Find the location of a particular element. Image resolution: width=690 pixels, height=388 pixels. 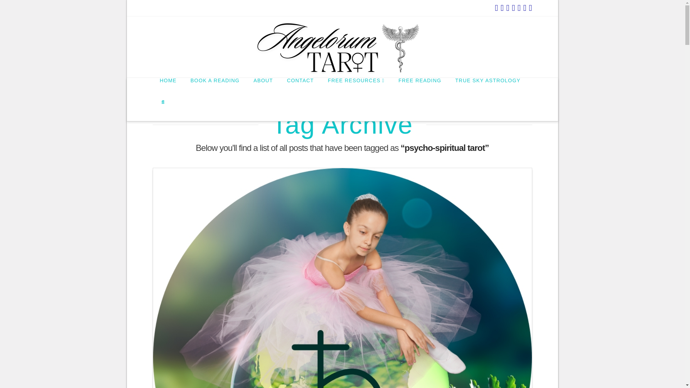

CONTACT is located at coordinates (300, 88).